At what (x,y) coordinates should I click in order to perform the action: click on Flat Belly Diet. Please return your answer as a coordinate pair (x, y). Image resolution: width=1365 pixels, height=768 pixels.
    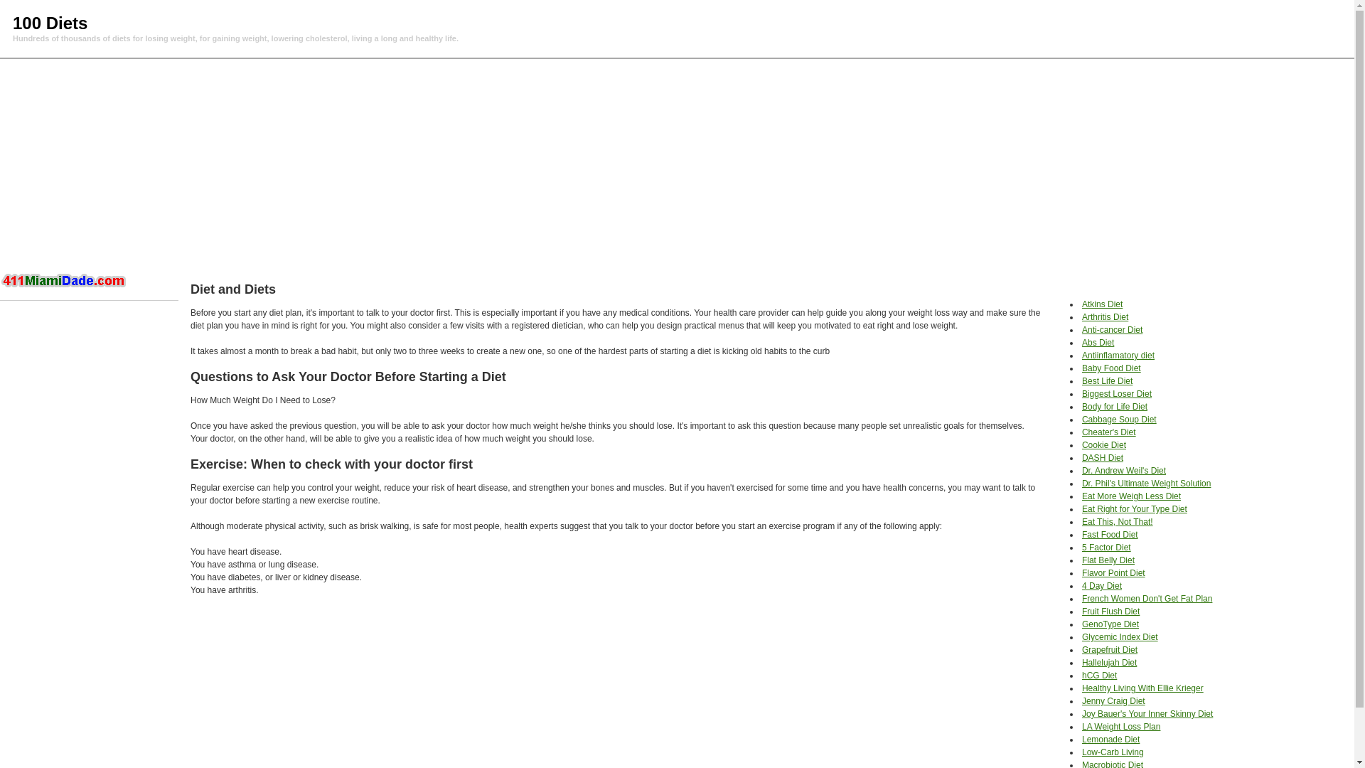
    Looking at the image, I should click on (1108, 560).